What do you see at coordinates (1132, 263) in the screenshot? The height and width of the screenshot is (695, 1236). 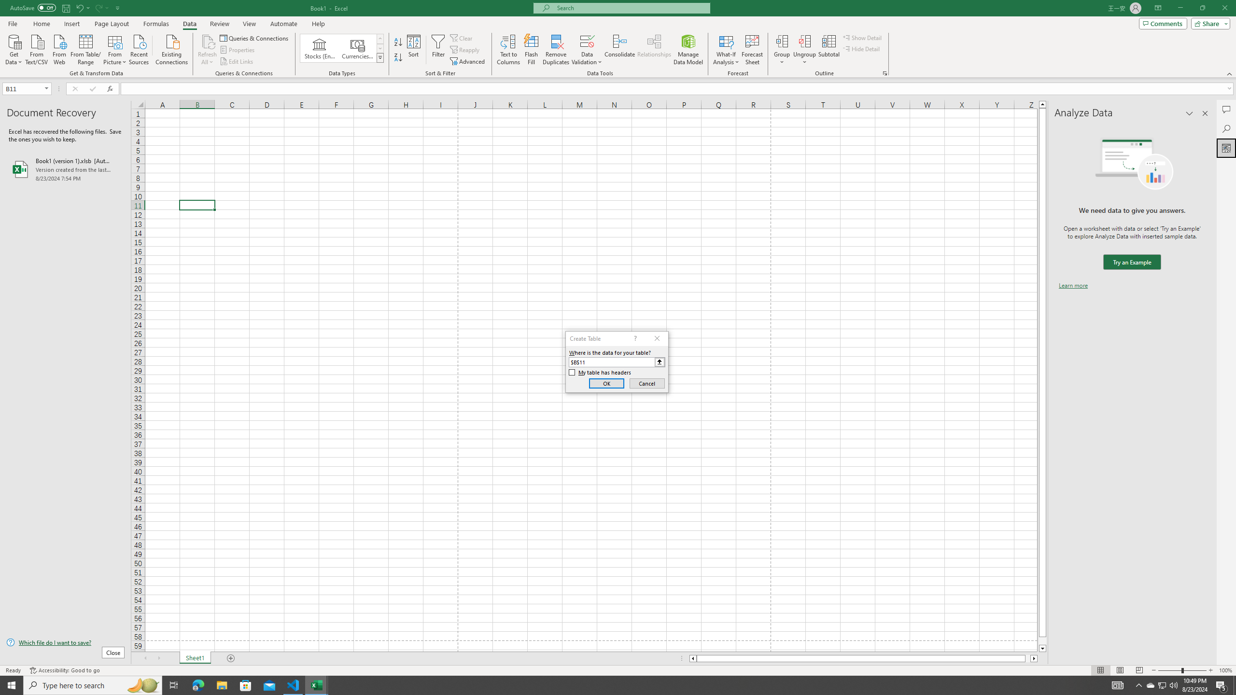 I see `We need data to give you answers. Try an Example` at bounding box center [1132, 263].